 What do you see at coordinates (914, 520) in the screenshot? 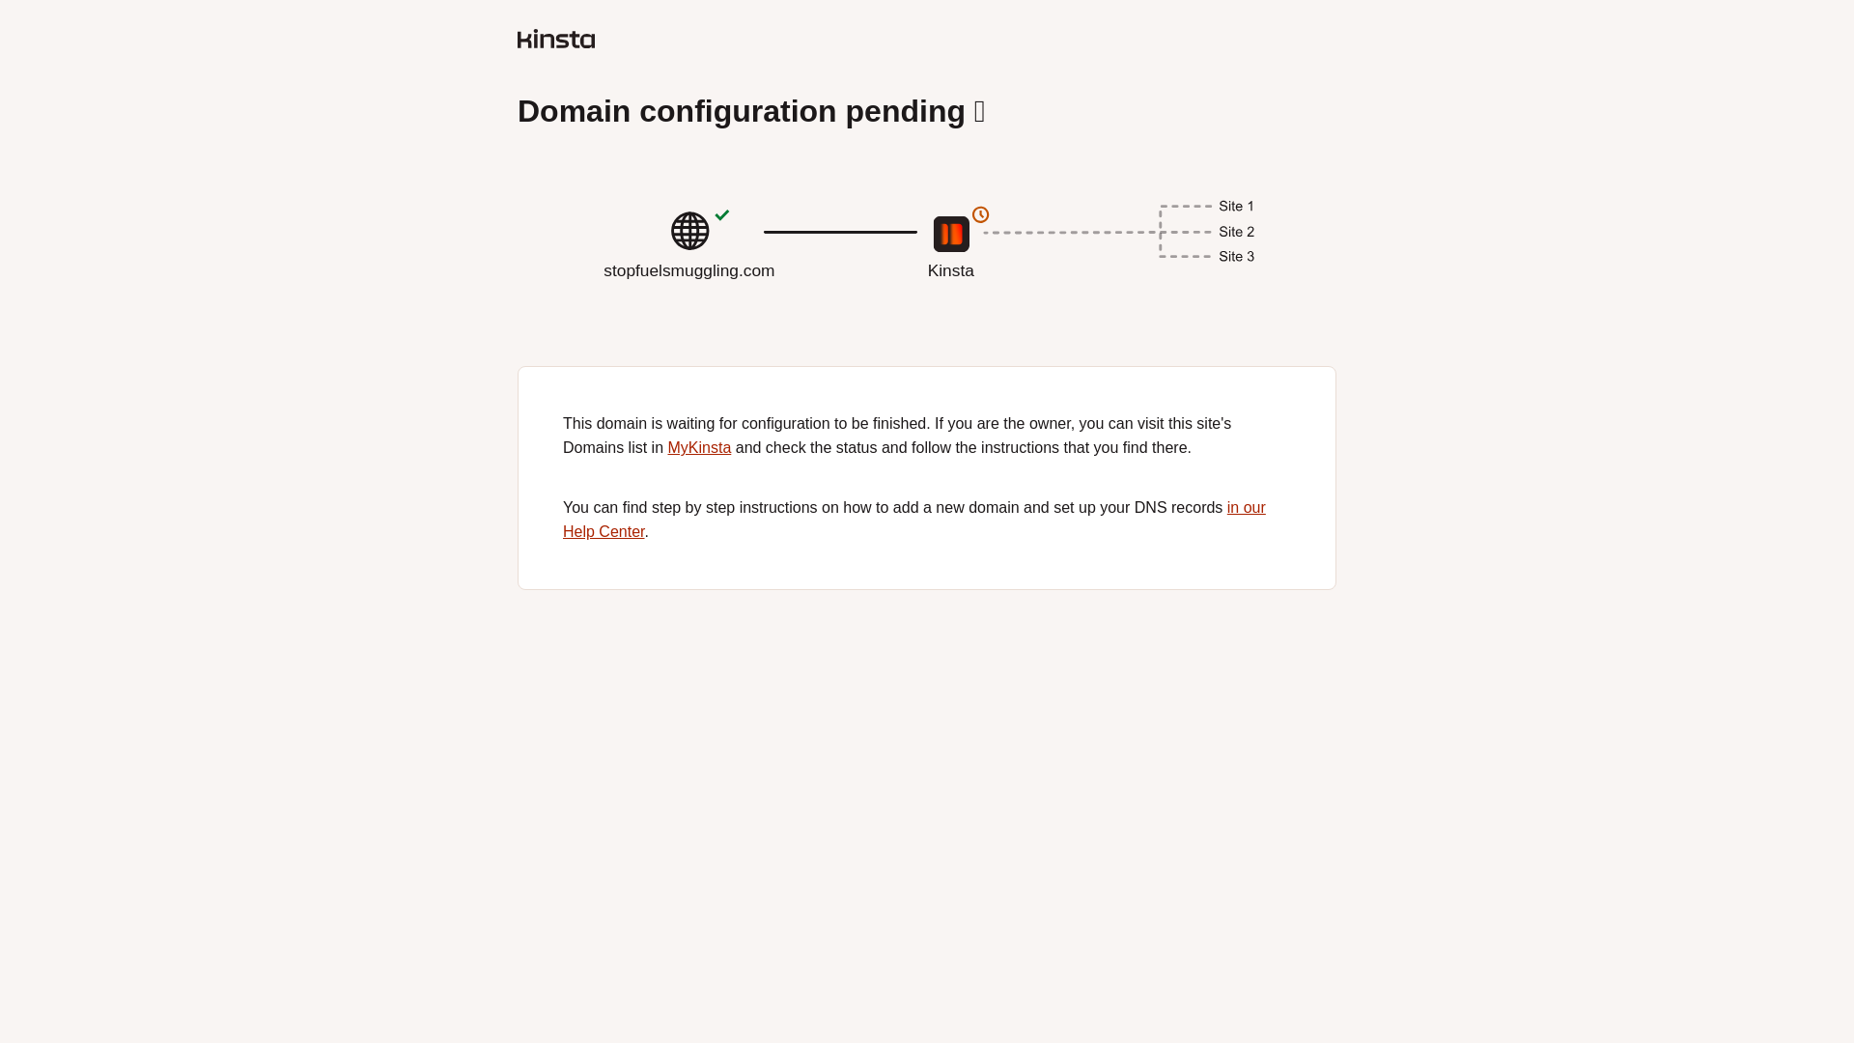
I see `in our Help Center` at bounding box center [914, 520].